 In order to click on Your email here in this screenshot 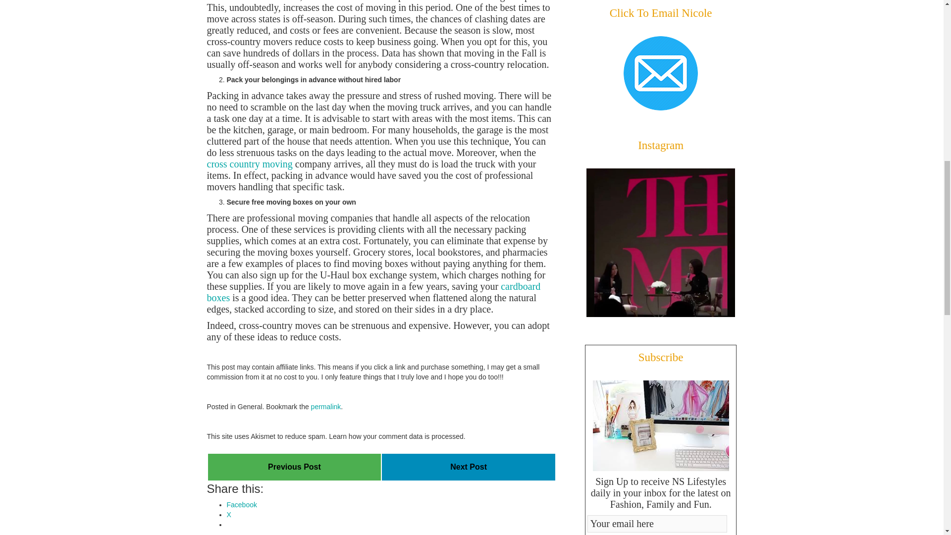, I will do `click(657, 524)`.